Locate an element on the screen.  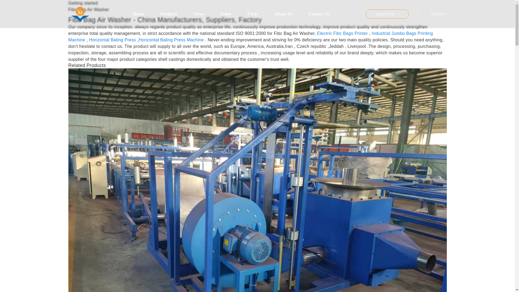
Contact Us is located at coordinates (319, 14).